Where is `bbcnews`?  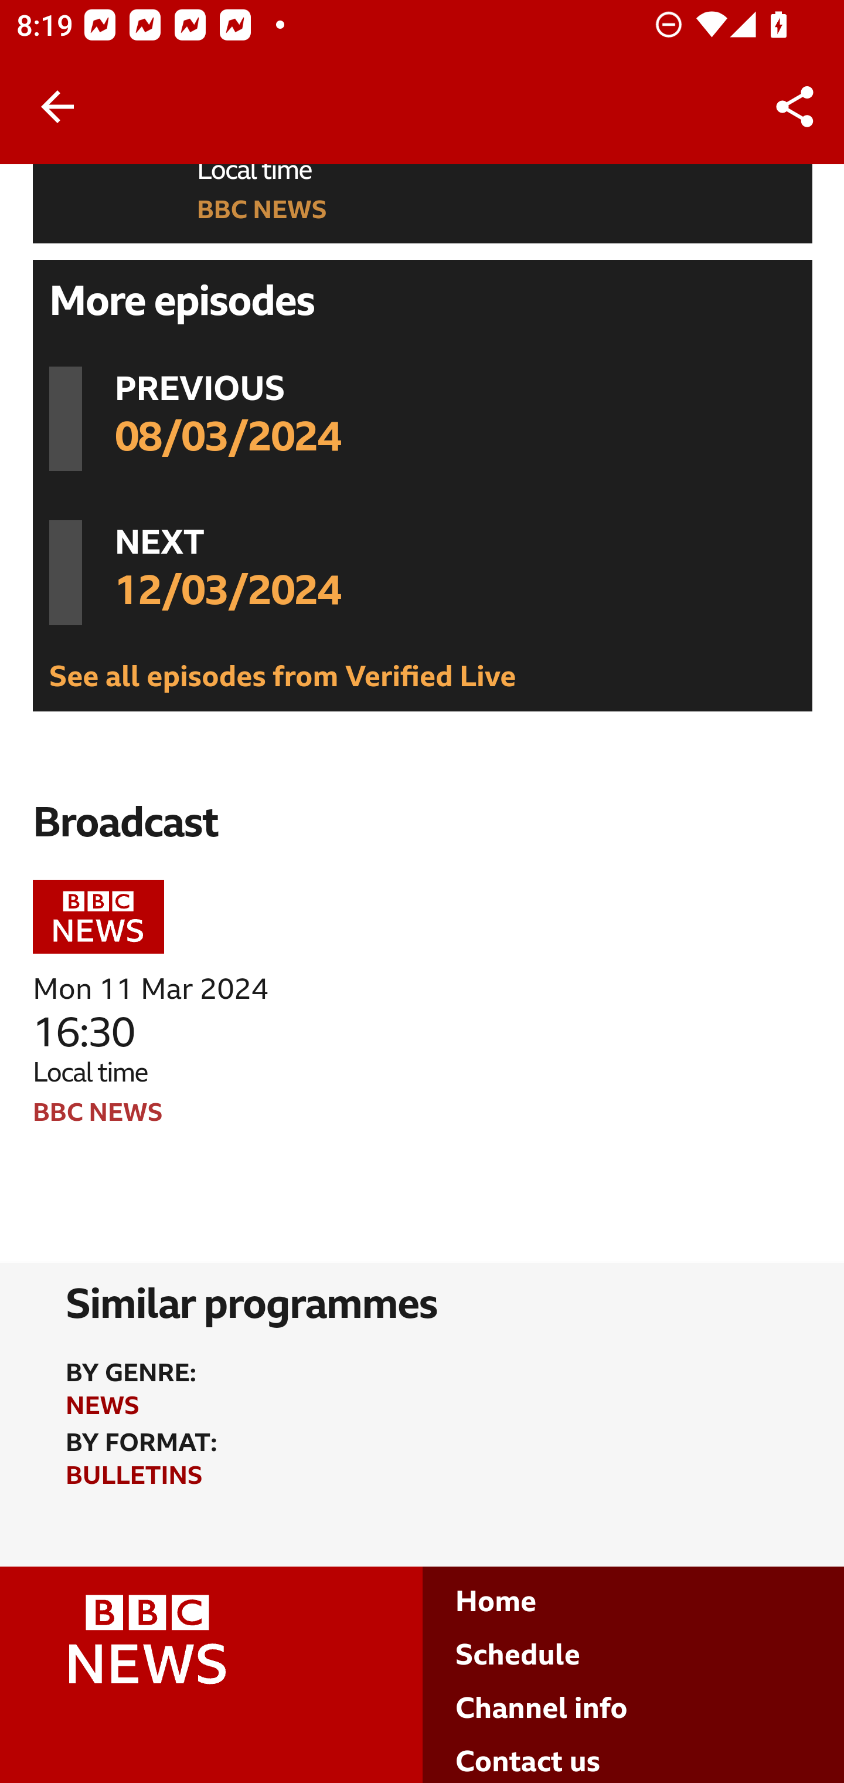
bbcnews is located at coordinates (98, 921).